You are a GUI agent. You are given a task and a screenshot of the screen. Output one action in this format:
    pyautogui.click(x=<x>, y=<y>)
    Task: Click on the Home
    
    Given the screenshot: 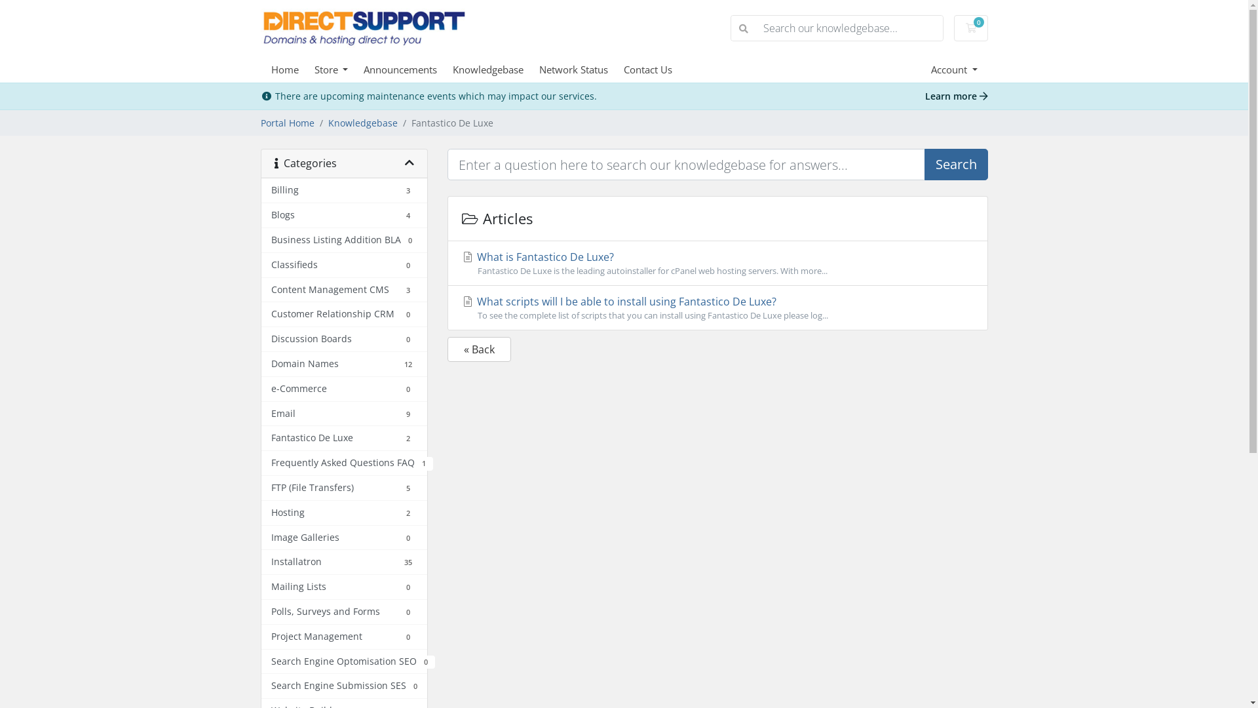 What is the action you would take?
    pyautogui.click(x=293, y=69)
    